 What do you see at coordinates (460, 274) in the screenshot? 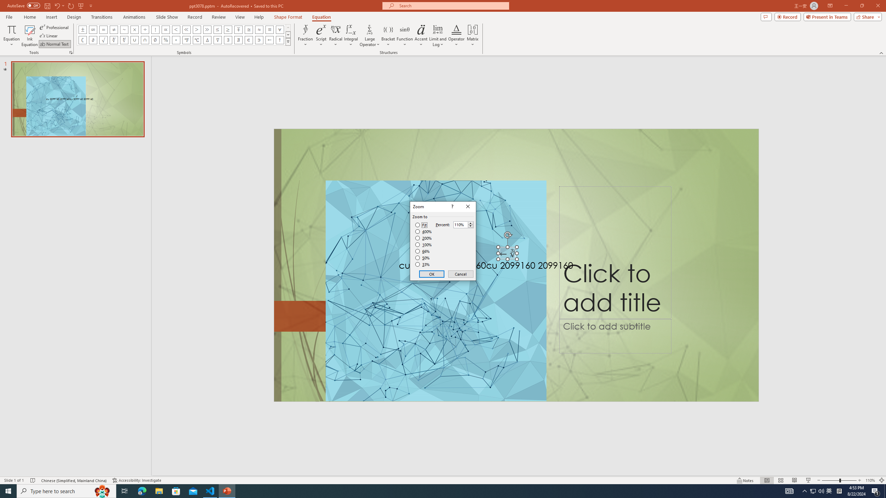
I see `Cancel` at bounding box center [460, 274].